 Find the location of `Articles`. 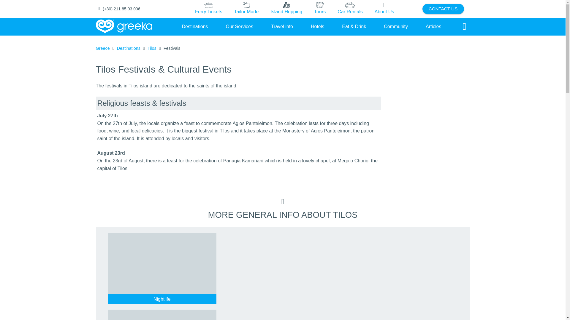

Articles is located at coordinates (433, 26).